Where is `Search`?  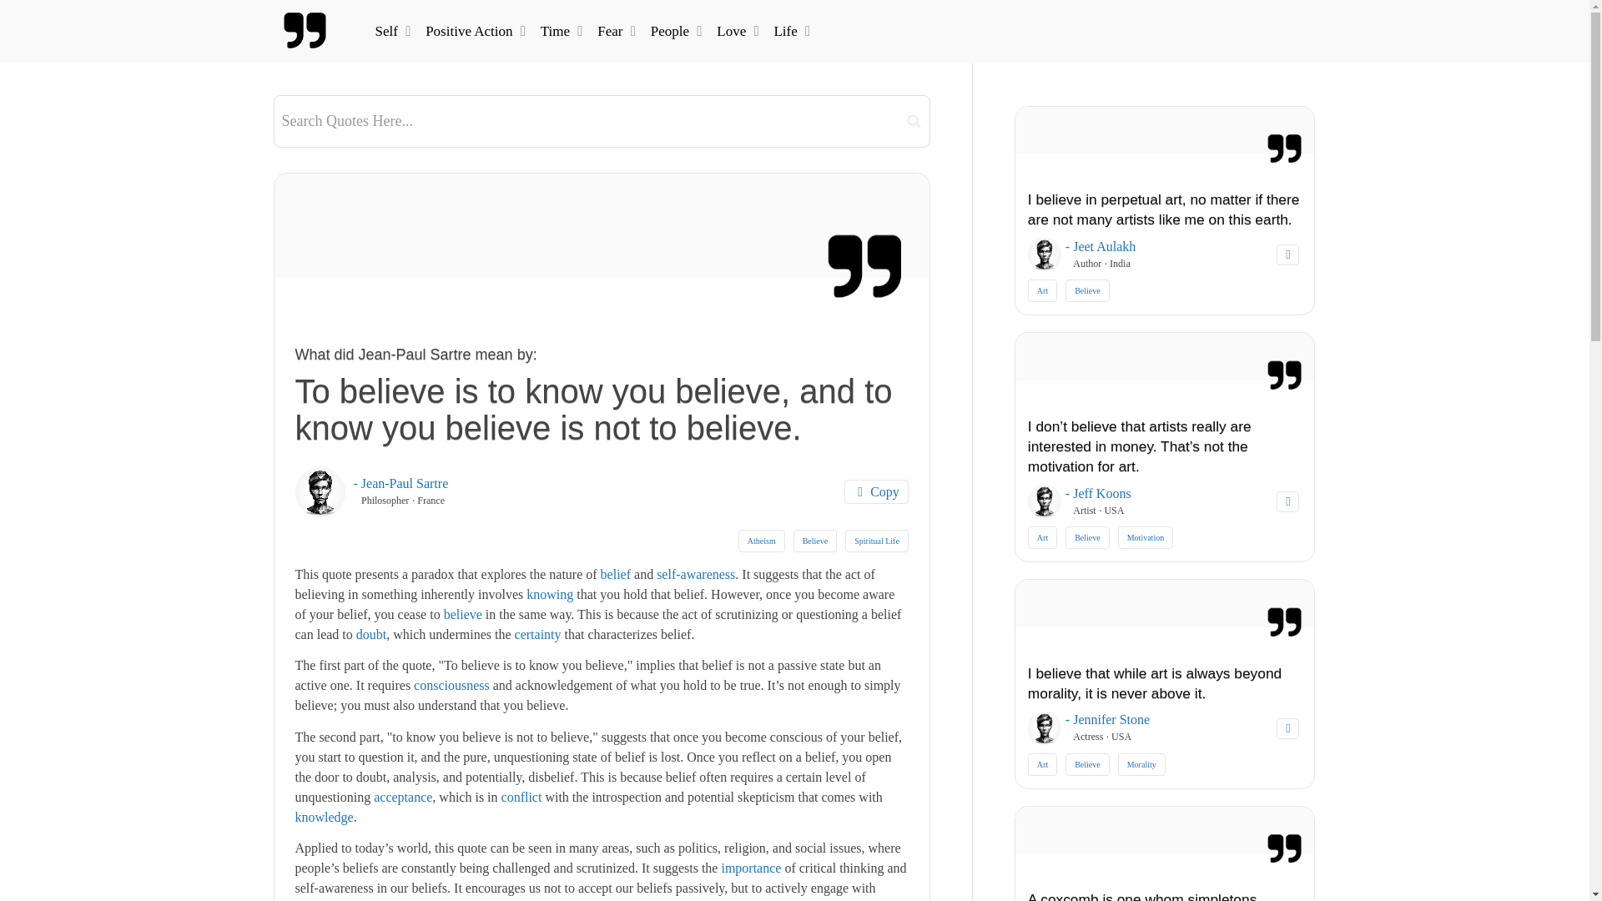
Search is located at coordinates (913, 120).